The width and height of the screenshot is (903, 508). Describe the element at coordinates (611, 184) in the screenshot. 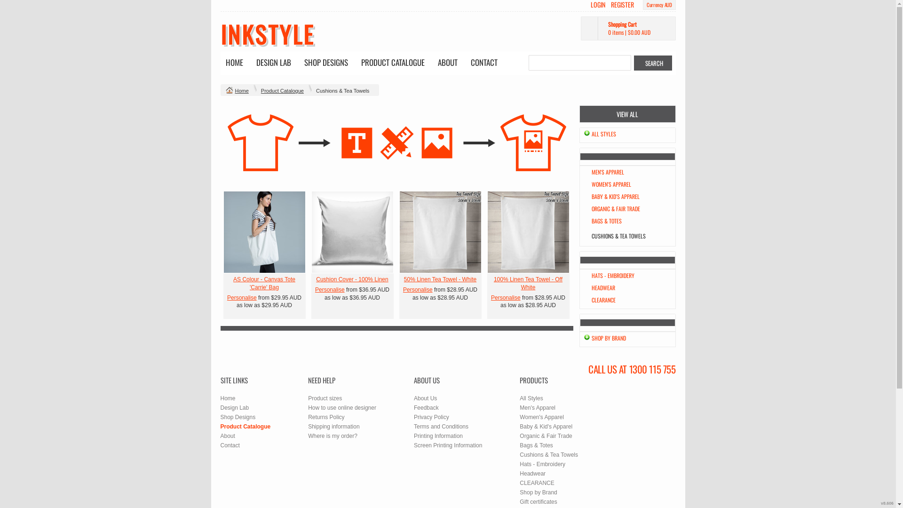

I see `WOMEN'S APPAREL` at that location.